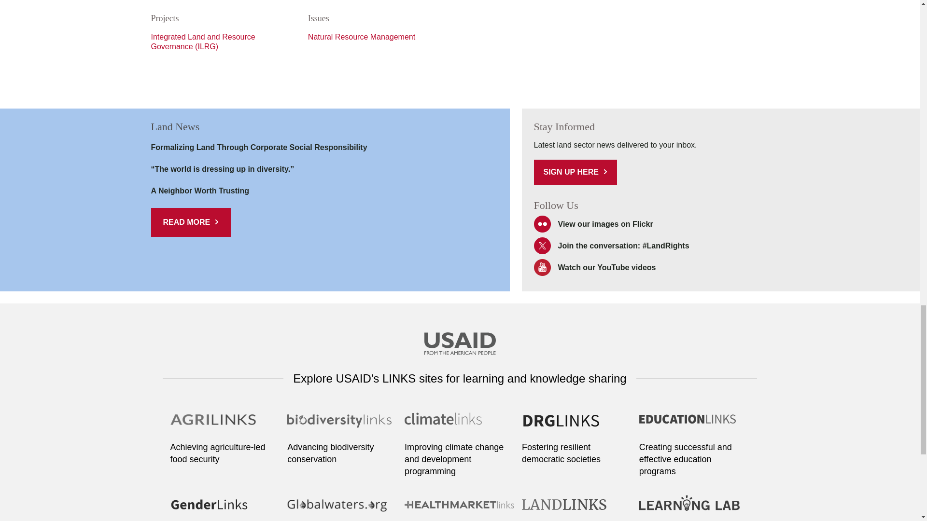  What do you see at coordinates (460, 510) in the screenshot?
I see `Go to Healthmarket Links` at bounding box center [460, 510].